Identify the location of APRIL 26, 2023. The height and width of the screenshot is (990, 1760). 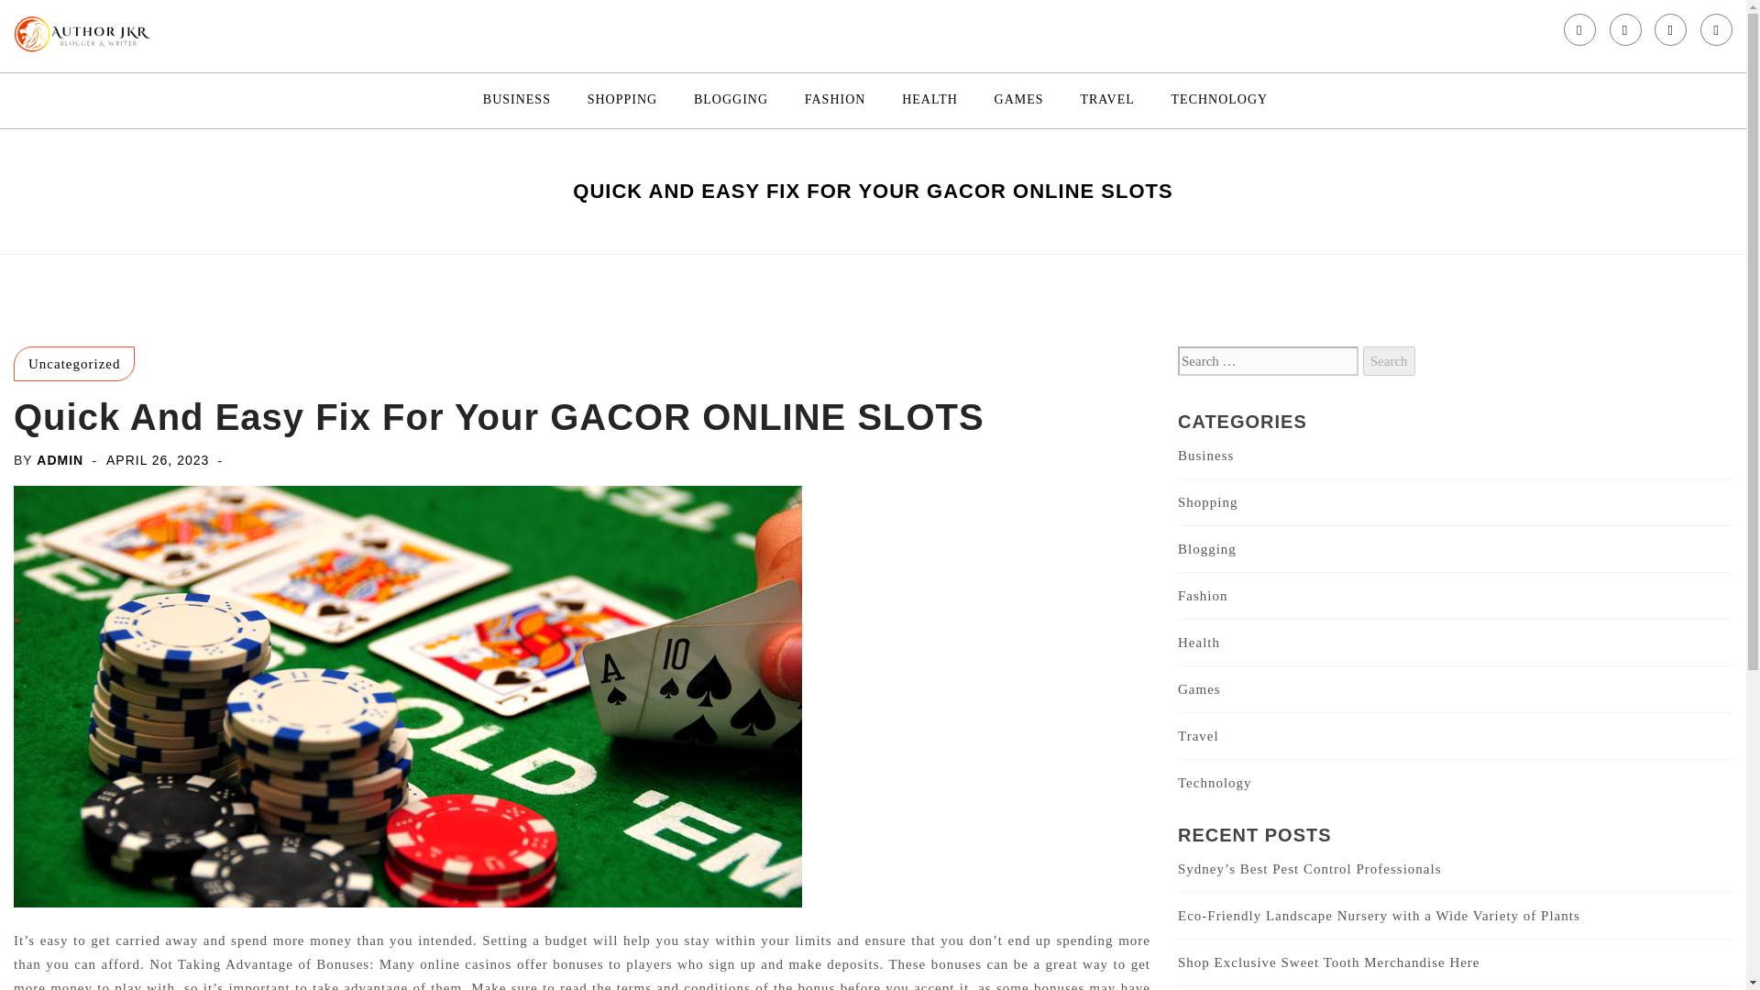
(158, 459).